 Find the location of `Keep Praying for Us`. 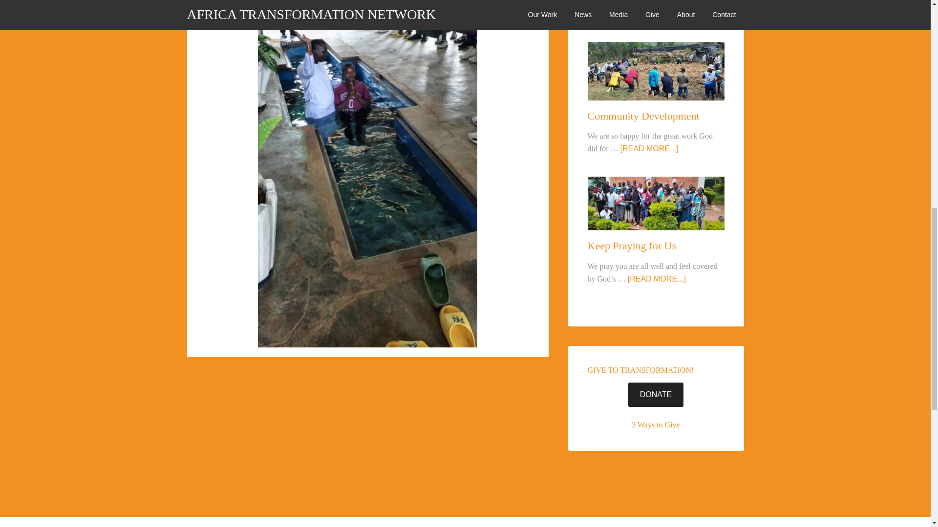

Keep Praying for Us is located at coordinates (631, 246).